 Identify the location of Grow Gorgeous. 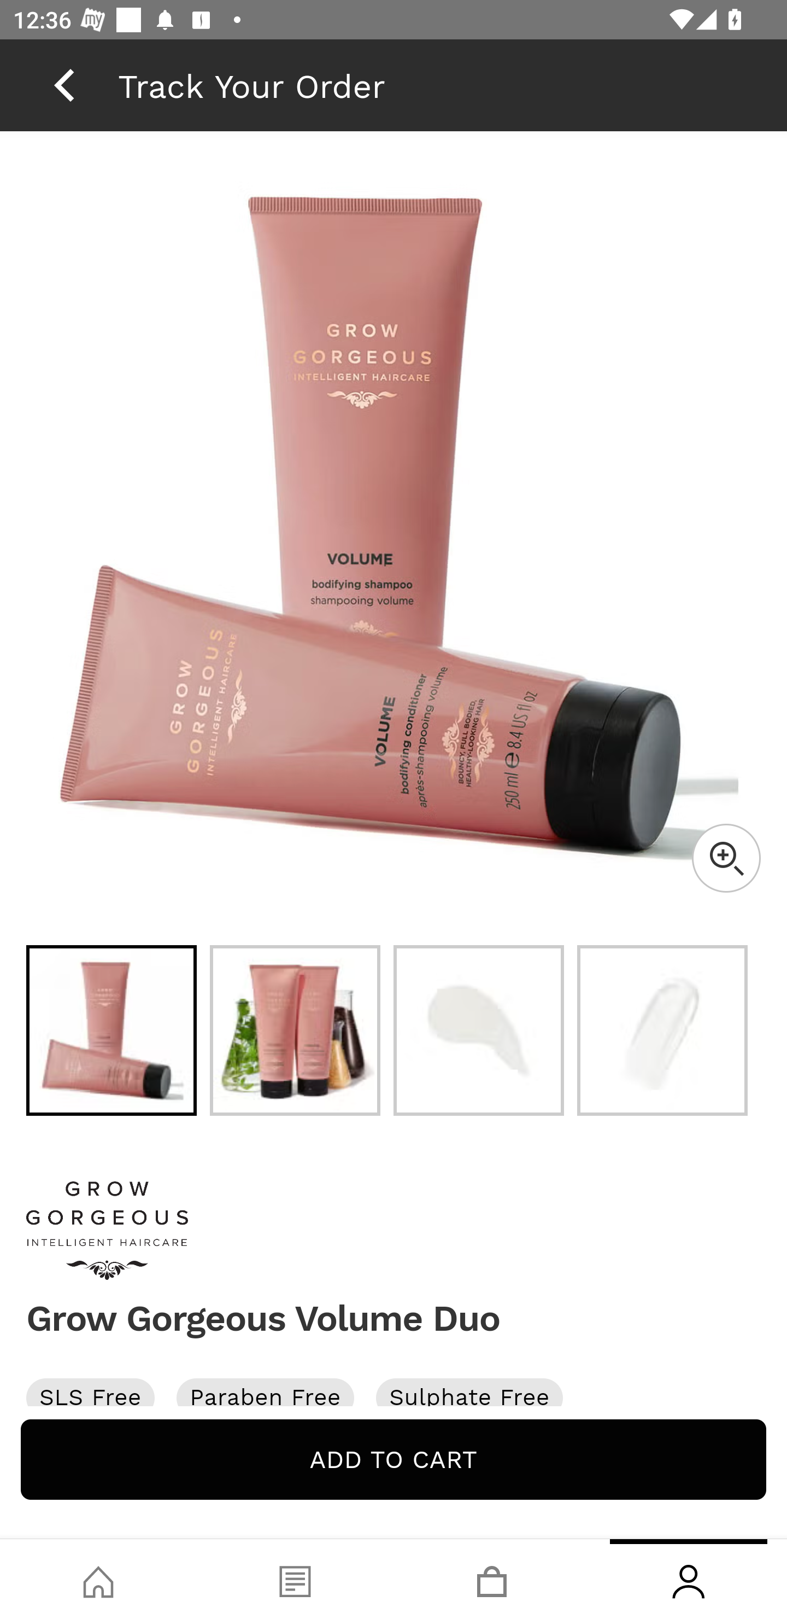
(393, 1231).